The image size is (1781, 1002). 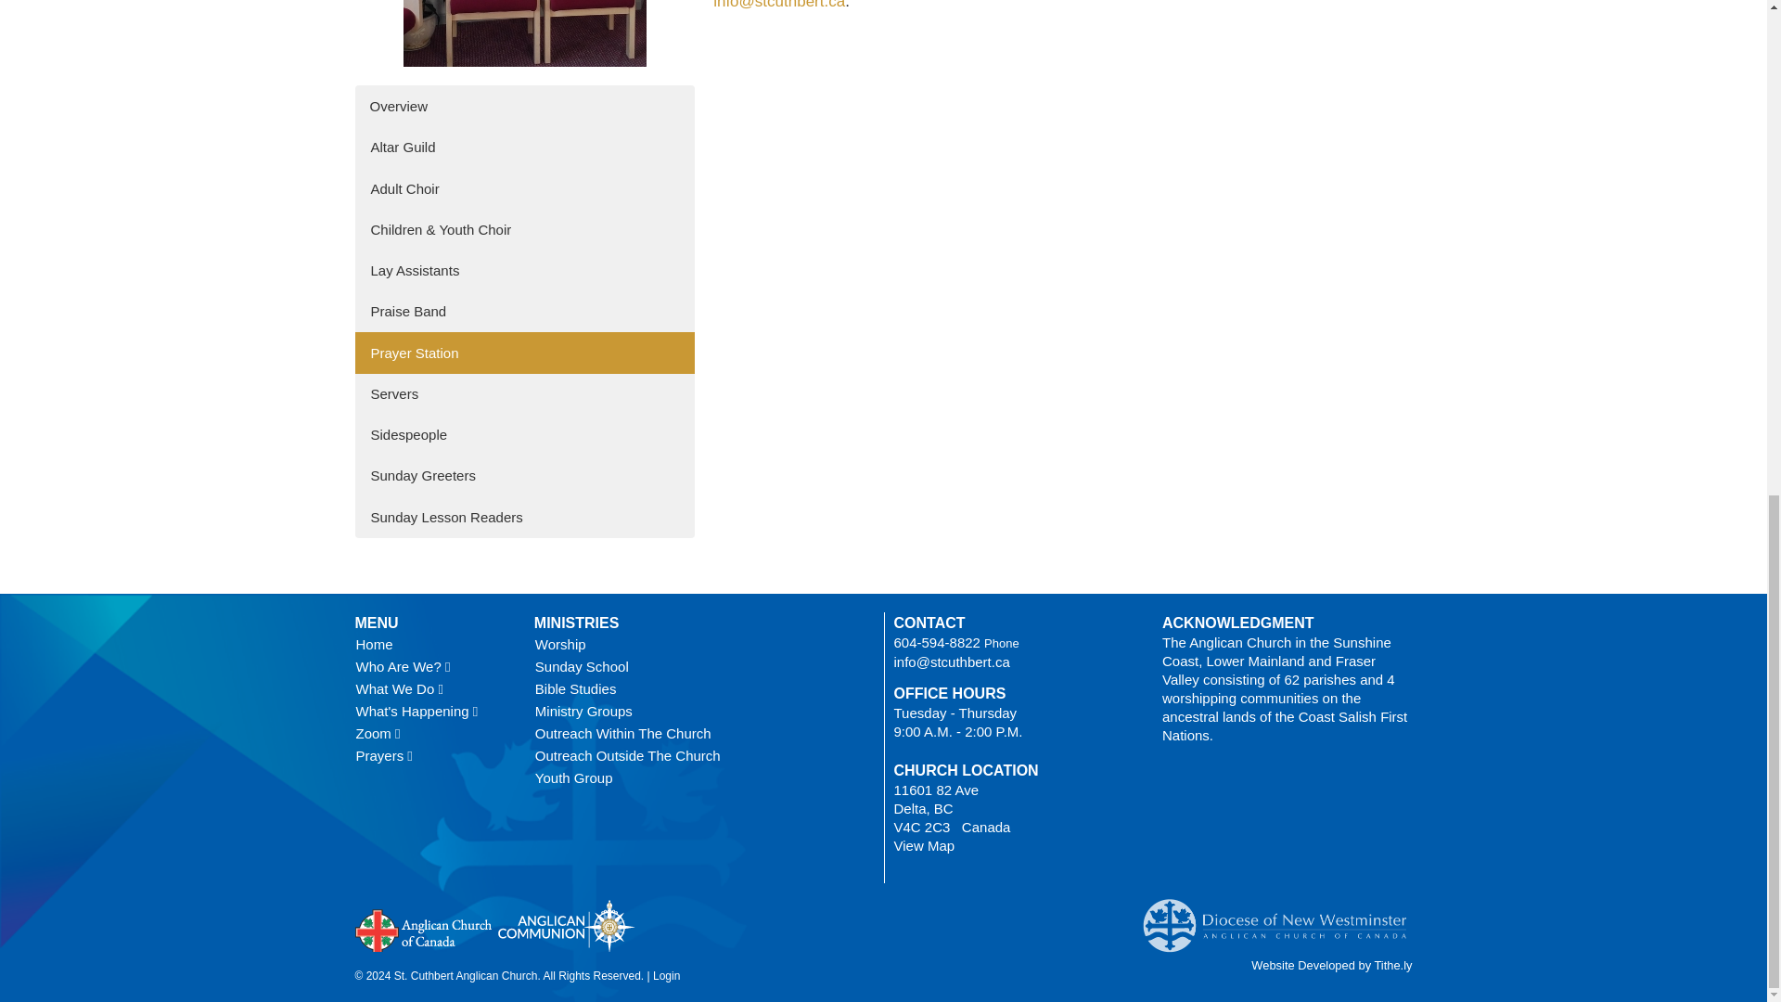 I want to click on Adult Choir, so click(x=524, y=187).